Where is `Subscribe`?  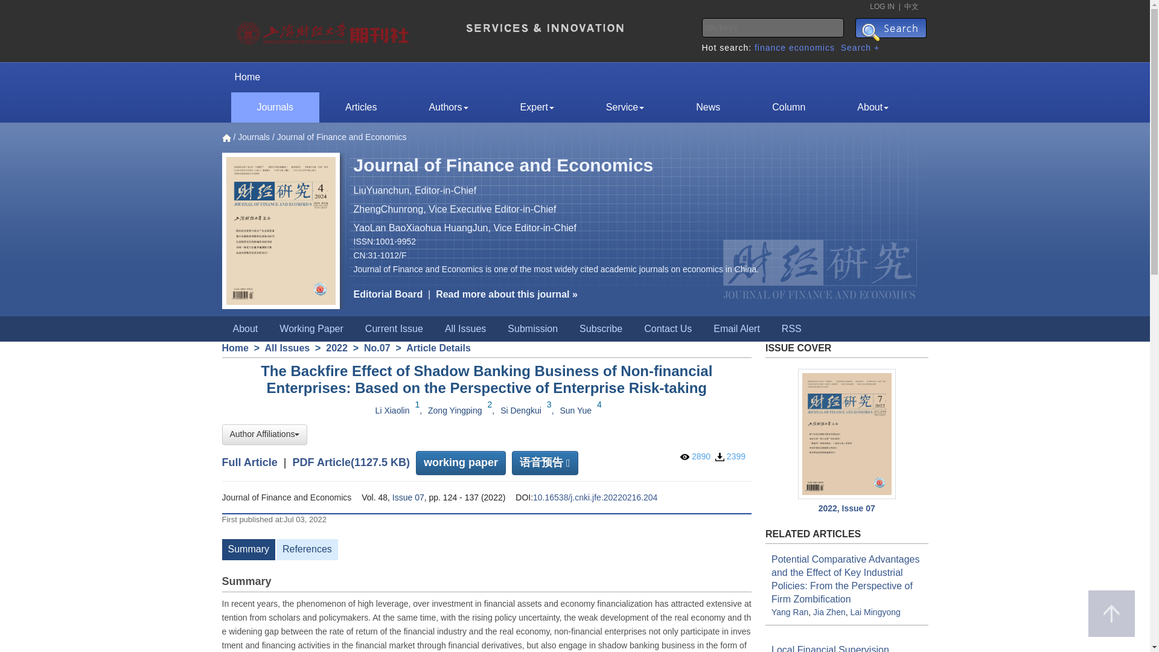 Subscribe is located at coordinates (601, 328).